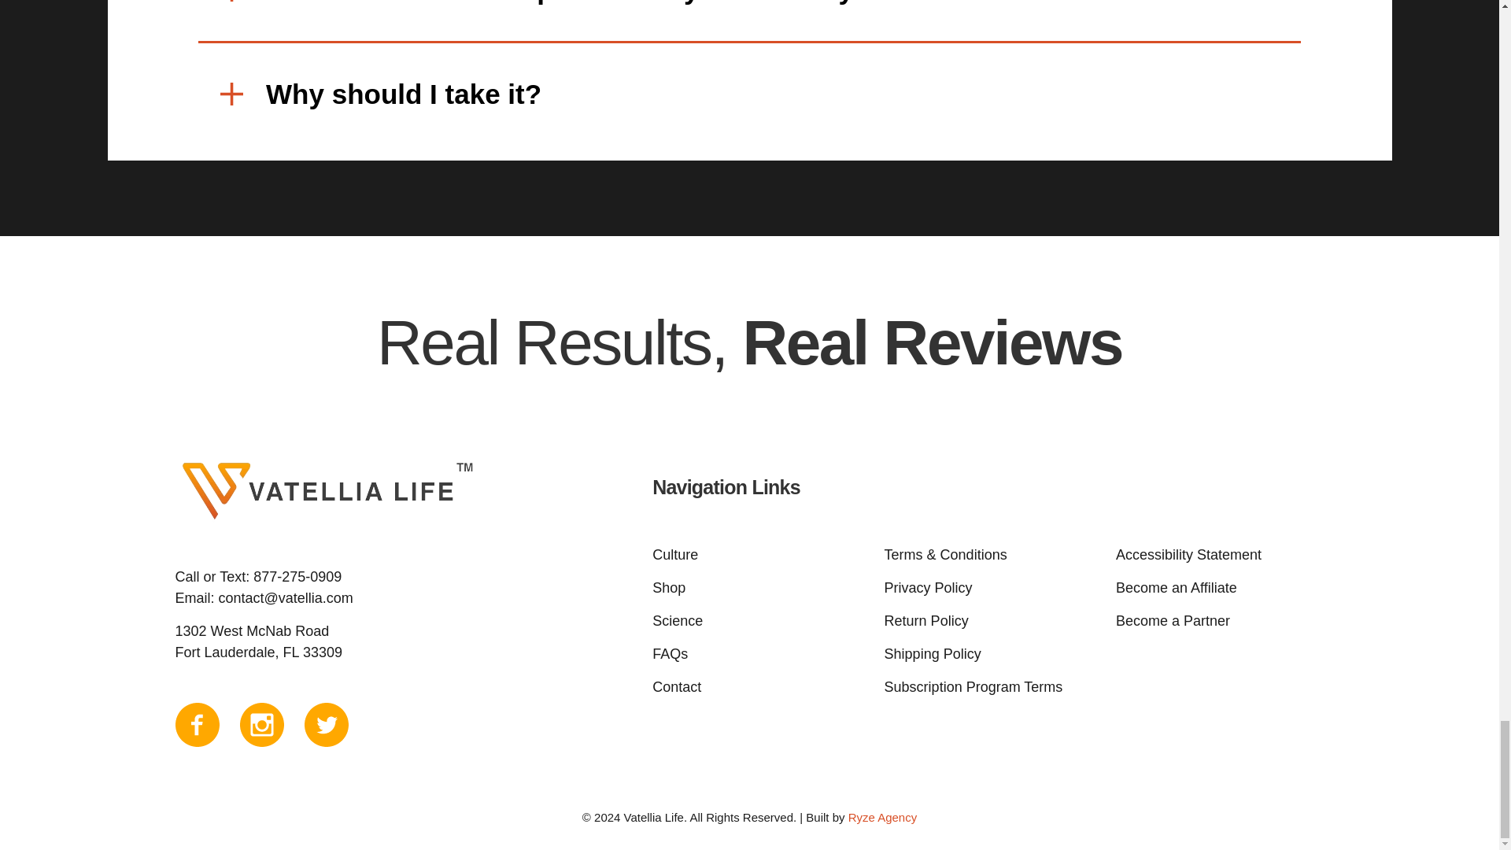 Image resolution: width=1511 pixels, height=850 pixels. I want to click on Privacy Policy, so click(992, 589).